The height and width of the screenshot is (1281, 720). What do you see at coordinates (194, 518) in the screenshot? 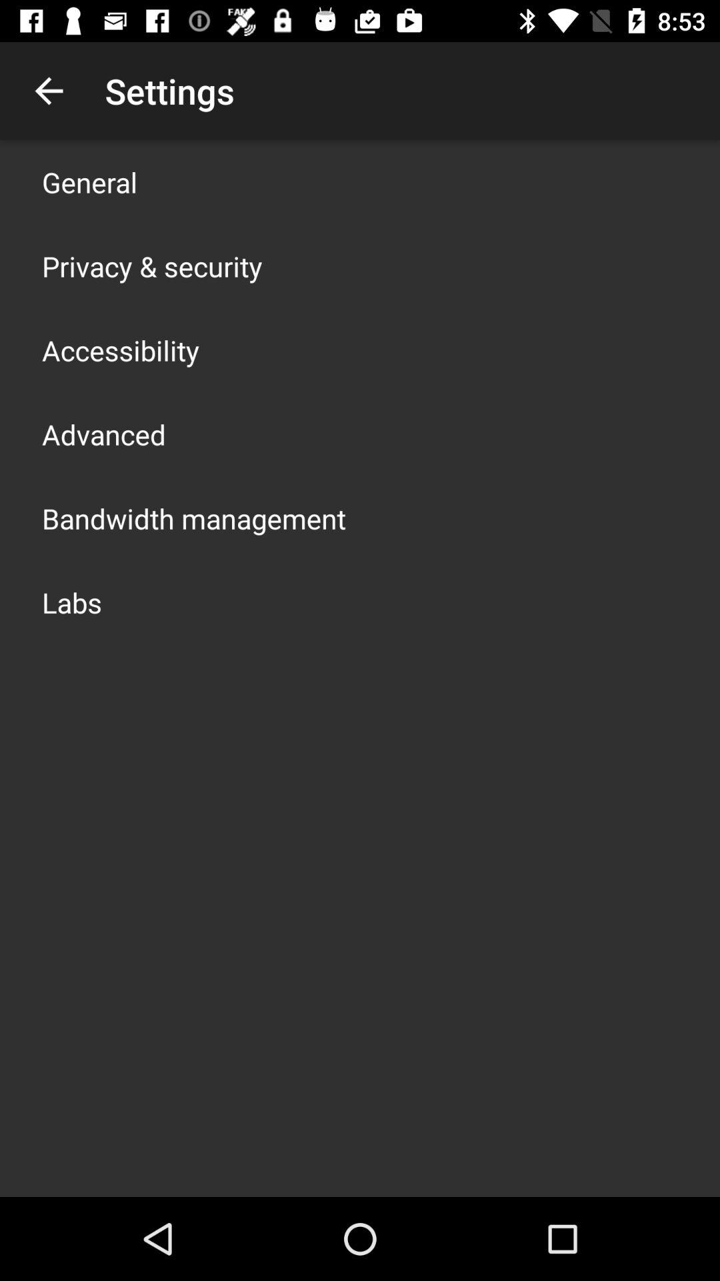
I see `choose bandwidth management icon` at bounding box center [194, 518].